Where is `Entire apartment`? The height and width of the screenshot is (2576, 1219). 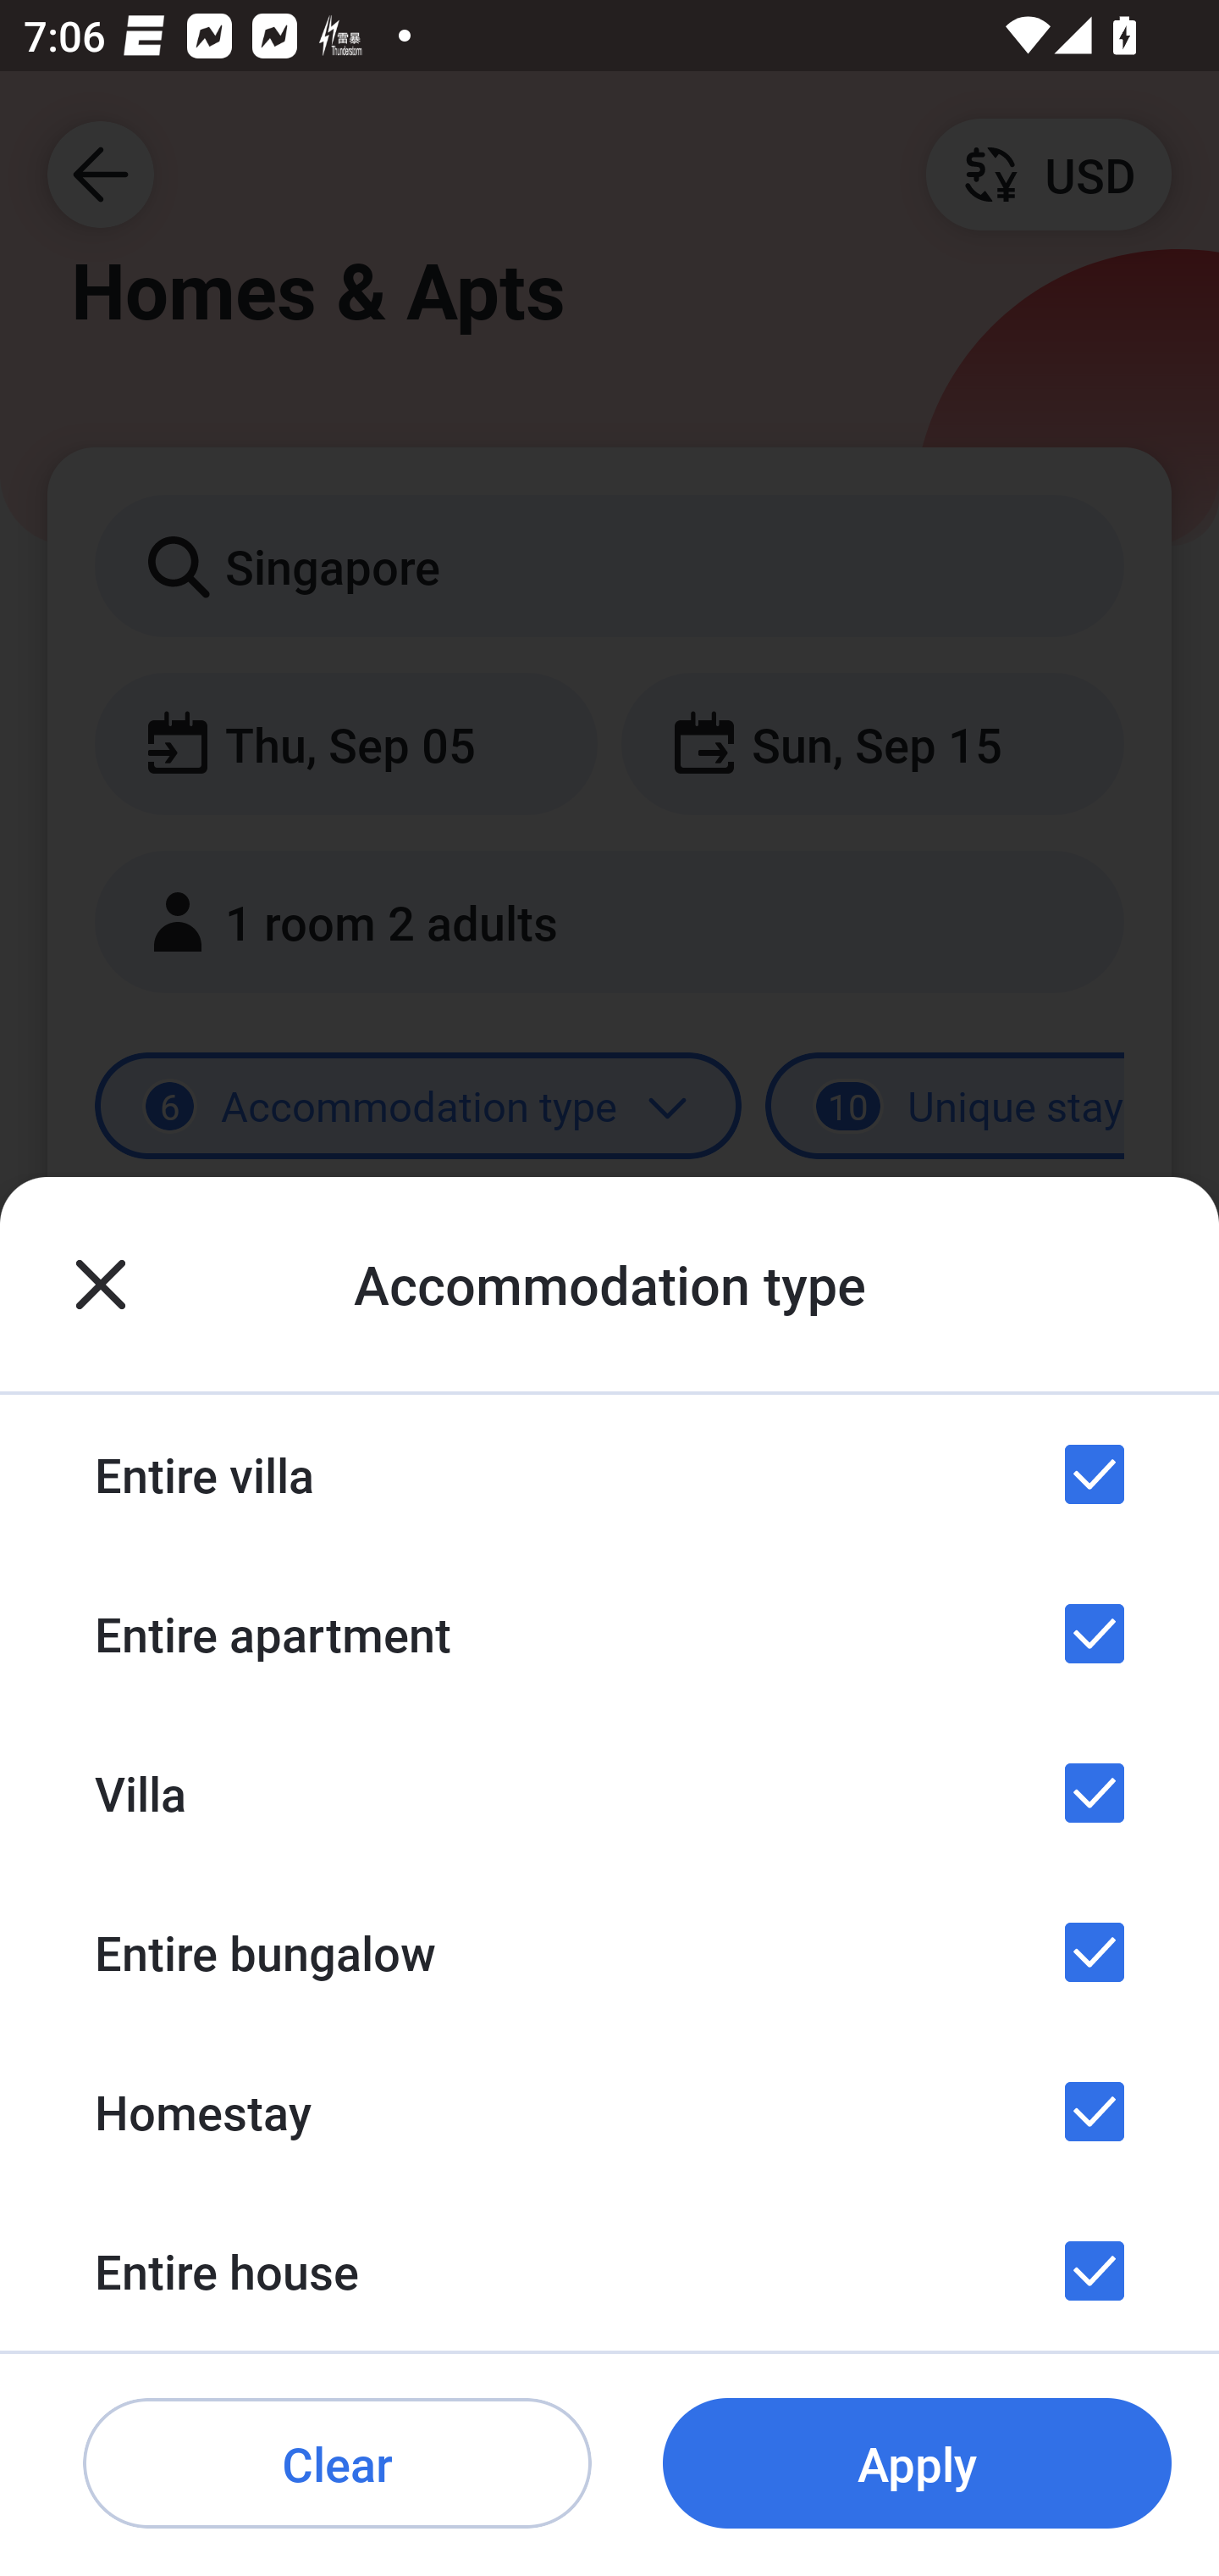
Entire apartment is located at coordinates (609, 1634).